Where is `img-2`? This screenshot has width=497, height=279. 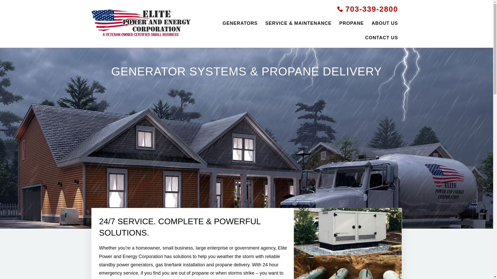
img-2 is located at coordinates (348, 231).